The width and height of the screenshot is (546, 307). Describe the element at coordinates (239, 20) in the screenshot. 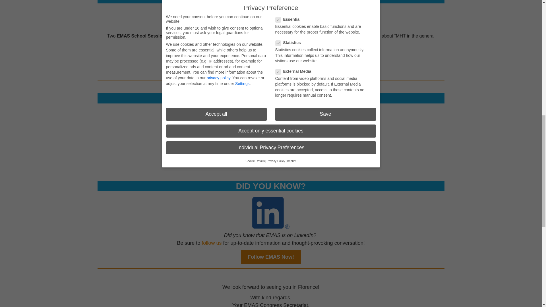

I see `both virtually and face to face` at that location.